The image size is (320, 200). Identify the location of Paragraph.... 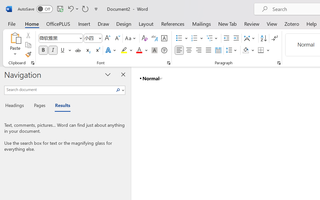
(279, 63).